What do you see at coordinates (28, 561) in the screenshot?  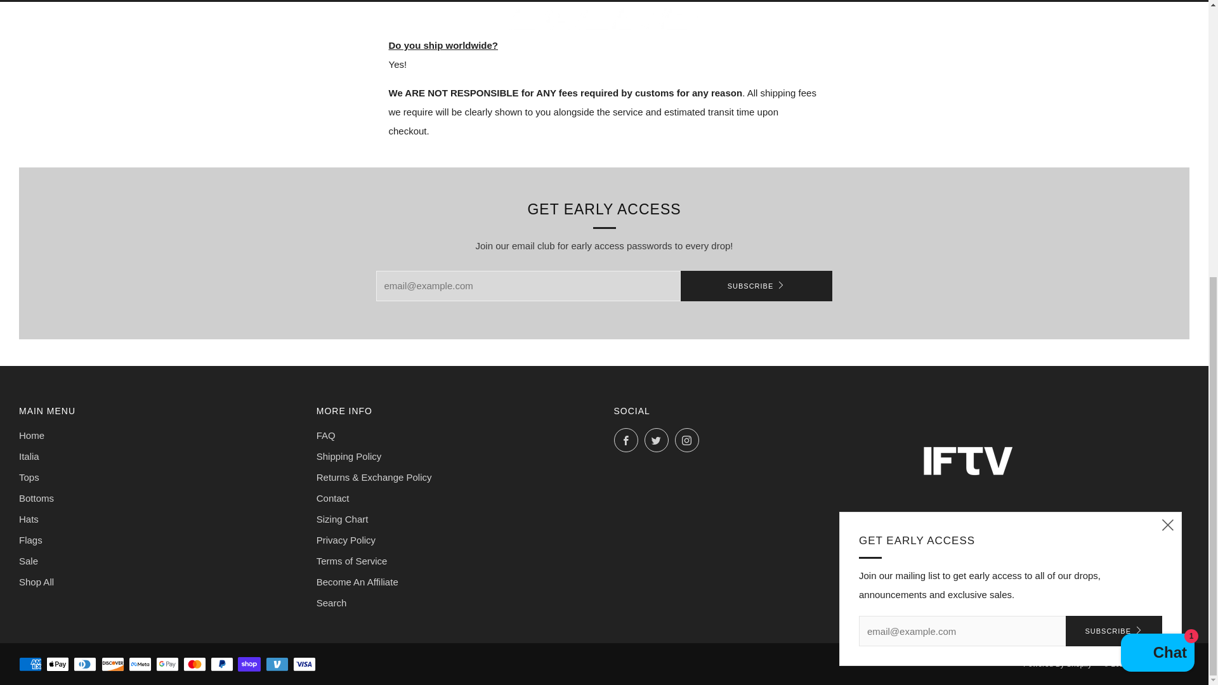 I see `Sale` at bounding box center [28, 561].